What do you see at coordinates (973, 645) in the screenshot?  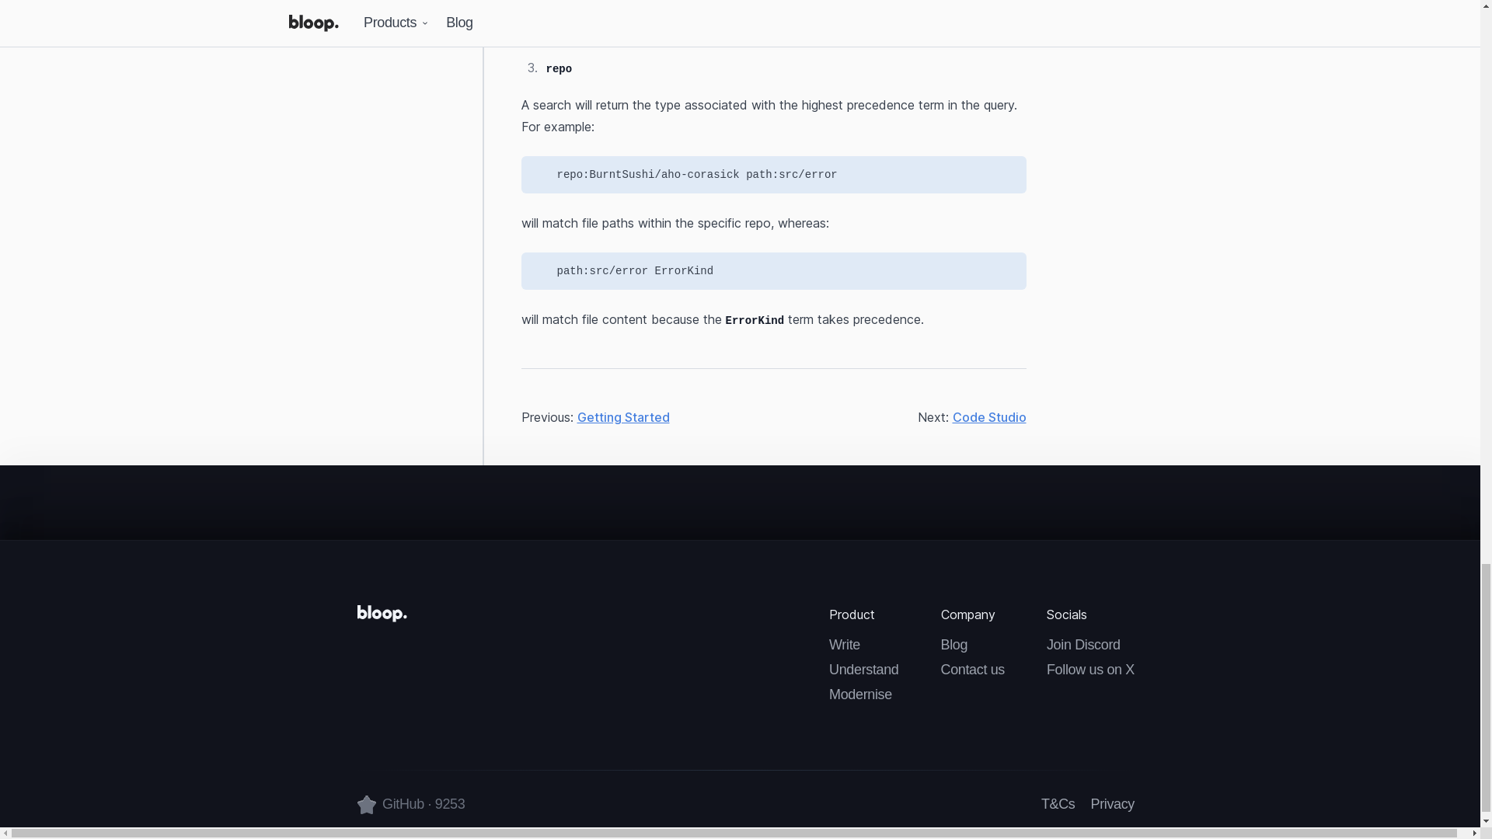 I see `Blog` at bounding box center [973, 645].